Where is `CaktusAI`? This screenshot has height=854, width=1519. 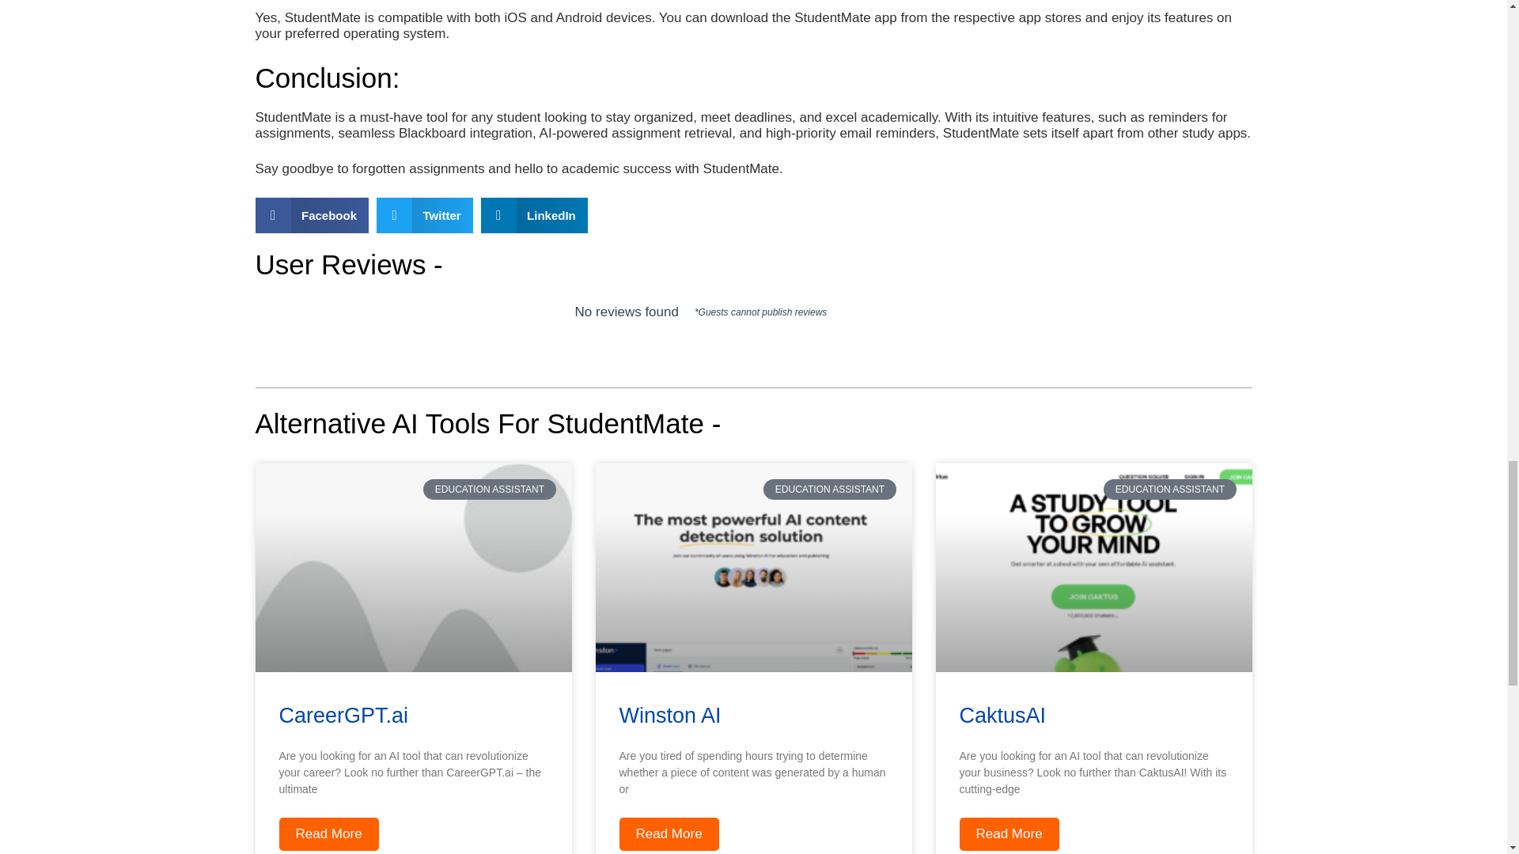 CaktusAI is located at coordinates (1002, 715).